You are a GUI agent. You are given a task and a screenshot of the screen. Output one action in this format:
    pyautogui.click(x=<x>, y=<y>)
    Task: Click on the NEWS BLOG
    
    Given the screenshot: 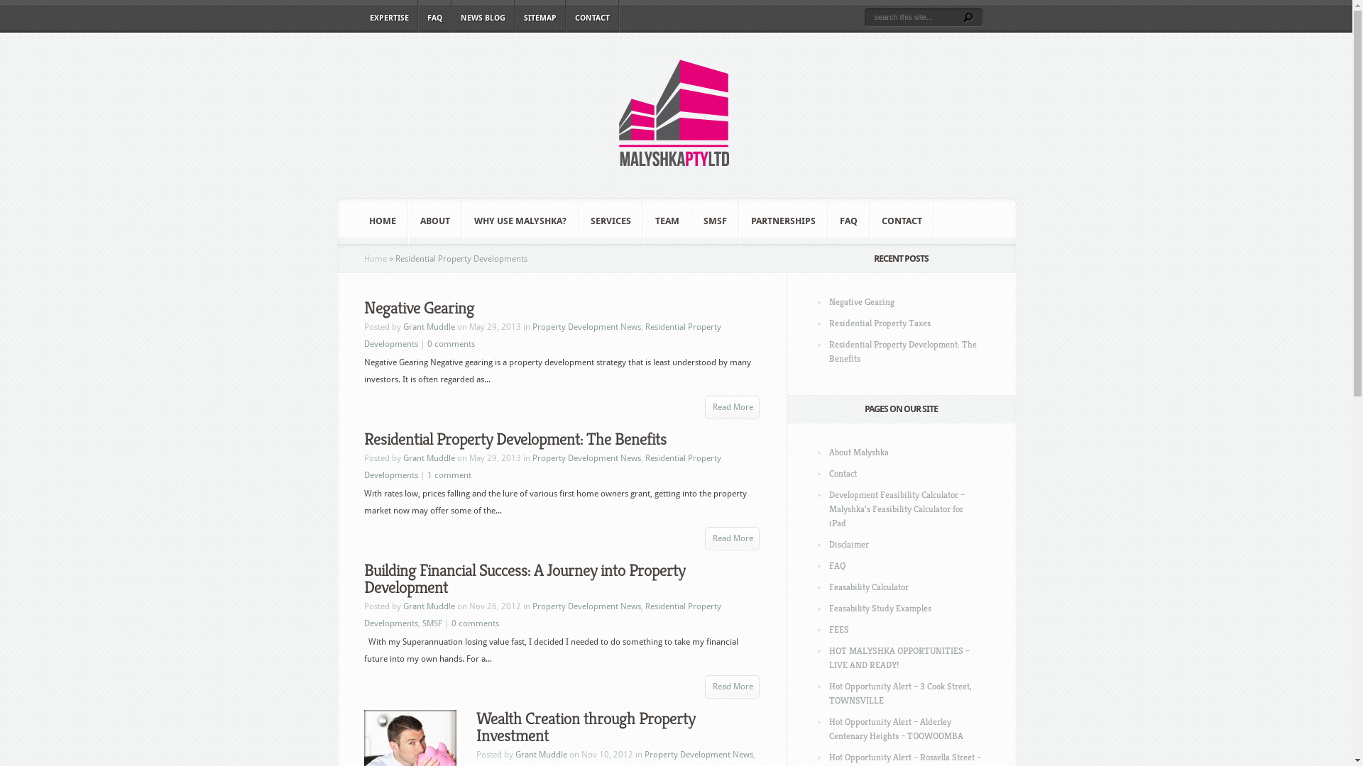 What is the action you would take?
    pyautogui.click(x=483, y=16)
    